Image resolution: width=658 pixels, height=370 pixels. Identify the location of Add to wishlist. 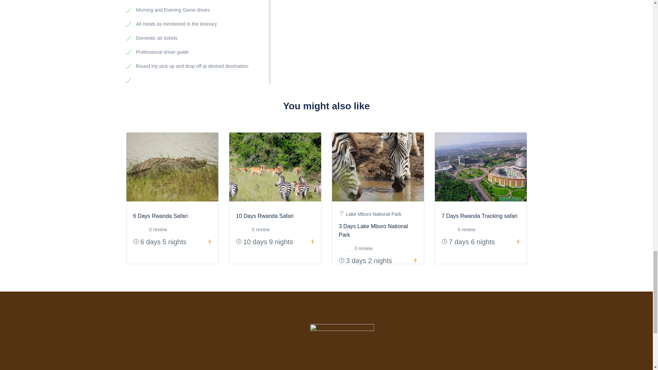
(312, 144).